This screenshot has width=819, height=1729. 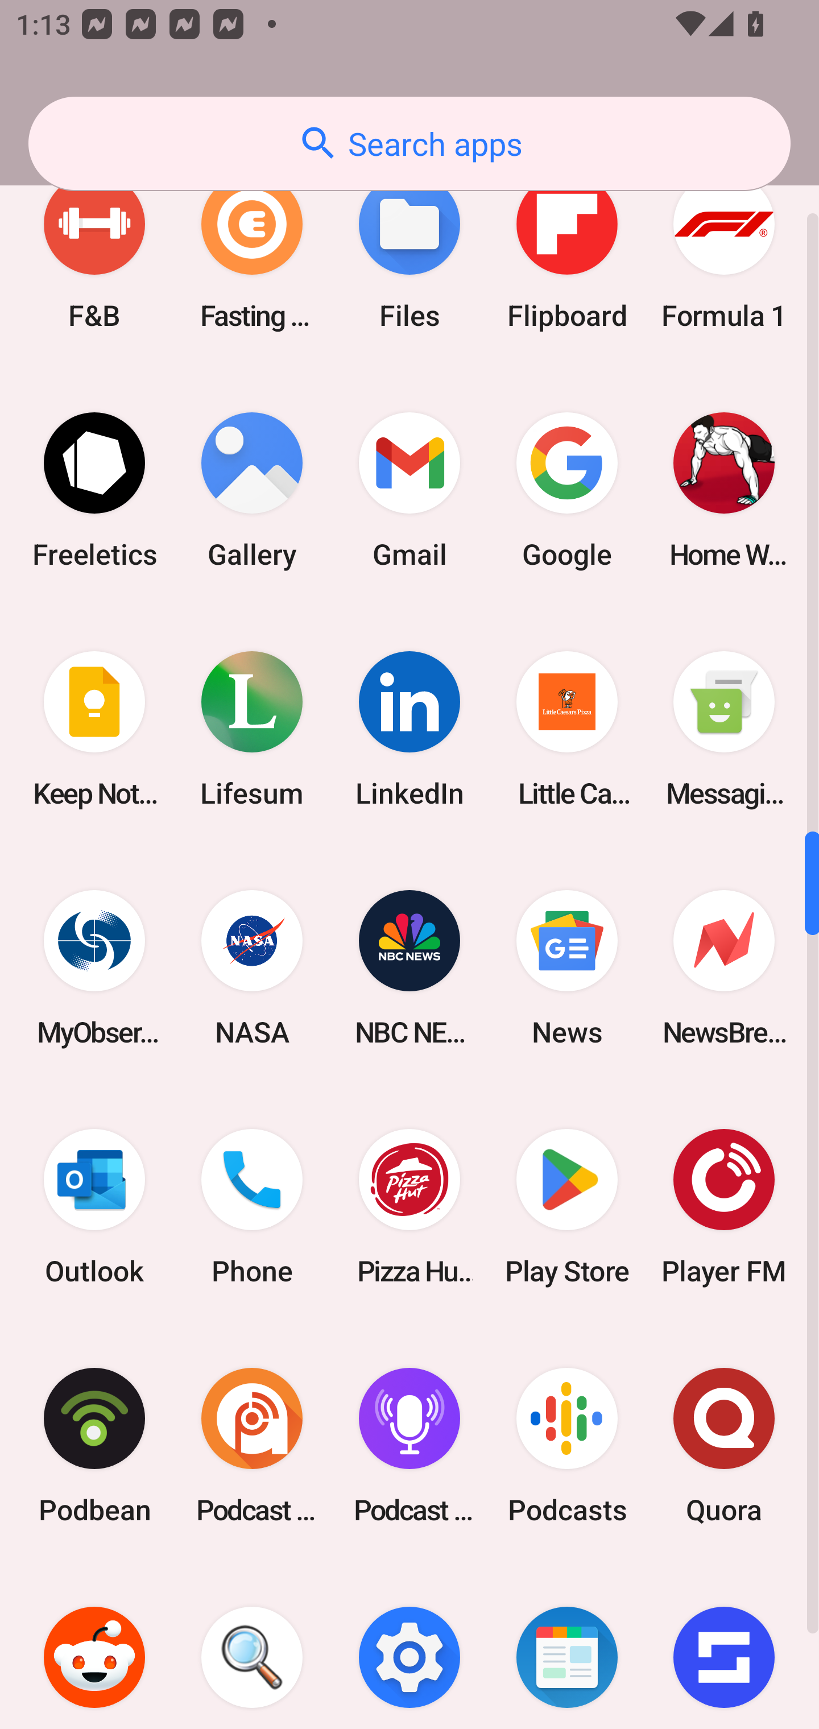 I want to click on Fasting Coach, so click(x=252, y=250).